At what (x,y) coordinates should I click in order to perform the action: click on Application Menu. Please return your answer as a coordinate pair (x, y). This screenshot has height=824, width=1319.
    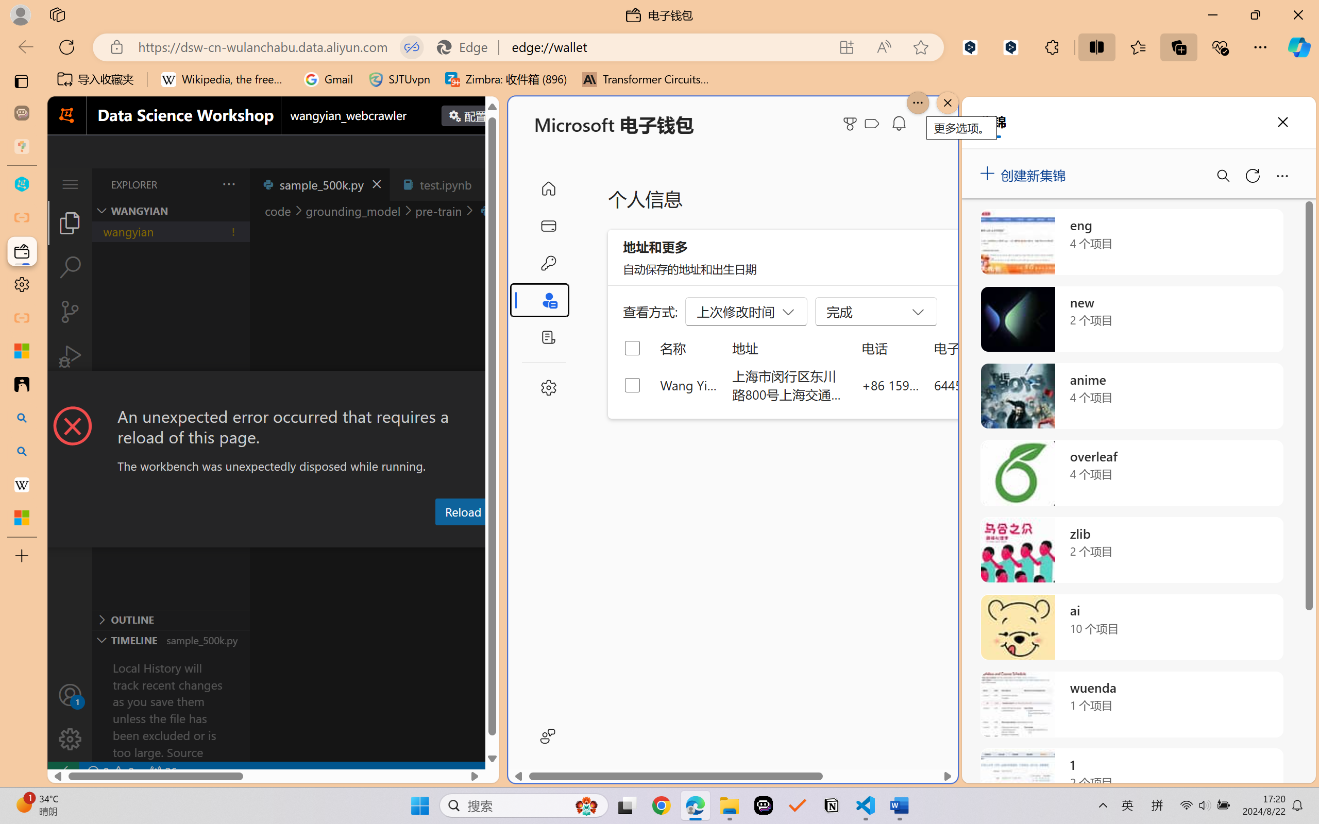
    Looking at the image, I should click on (70, 184).